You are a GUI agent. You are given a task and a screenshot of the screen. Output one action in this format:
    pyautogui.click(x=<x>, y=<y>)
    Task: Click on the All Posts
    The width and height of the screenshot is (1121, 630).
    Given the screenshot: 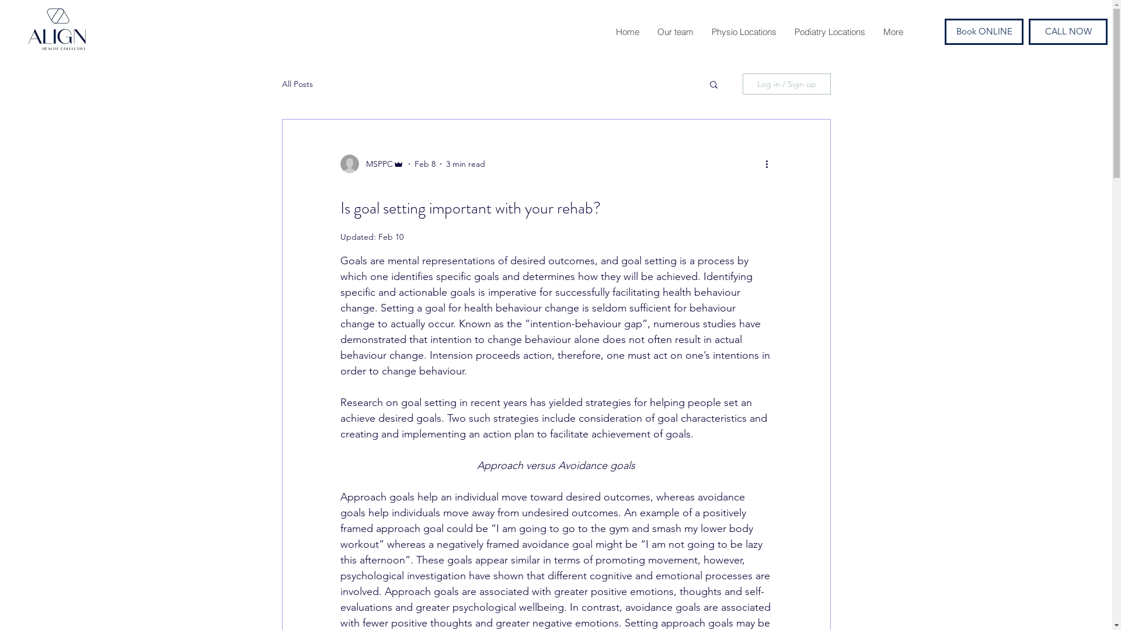 What is the action you would take?
    pyautogui.click(x=297, y=84)
    